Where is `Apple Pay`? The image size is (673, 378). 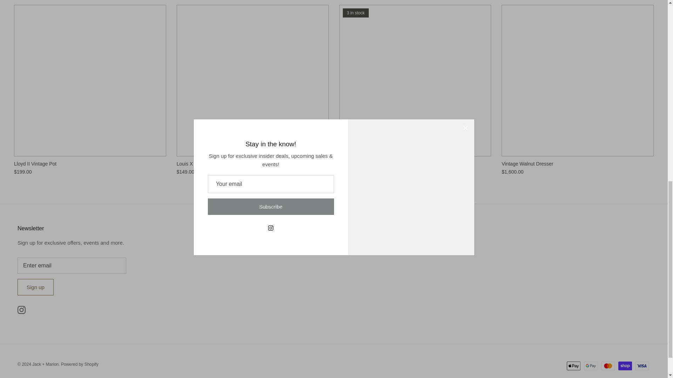 Apple Pay is located at coordinates (573, 366).